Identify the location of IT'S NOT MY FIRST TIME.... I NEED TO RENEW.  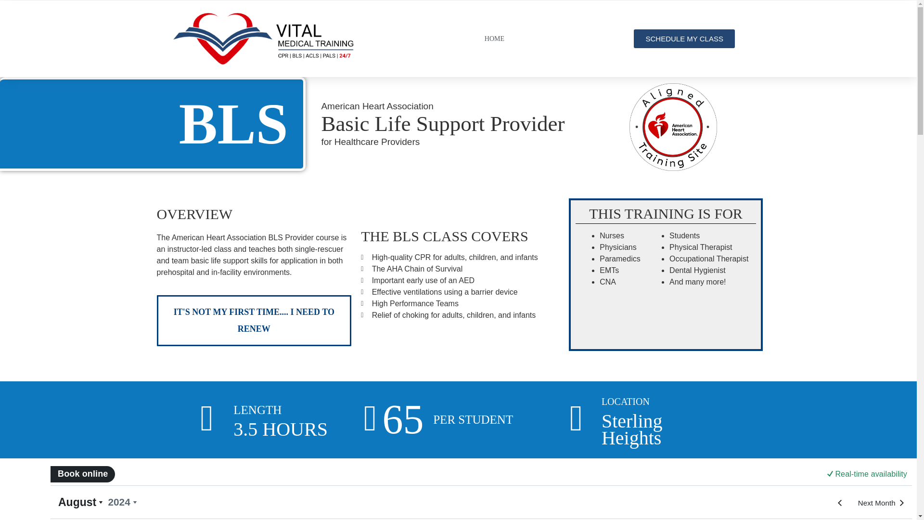
(254, 321).